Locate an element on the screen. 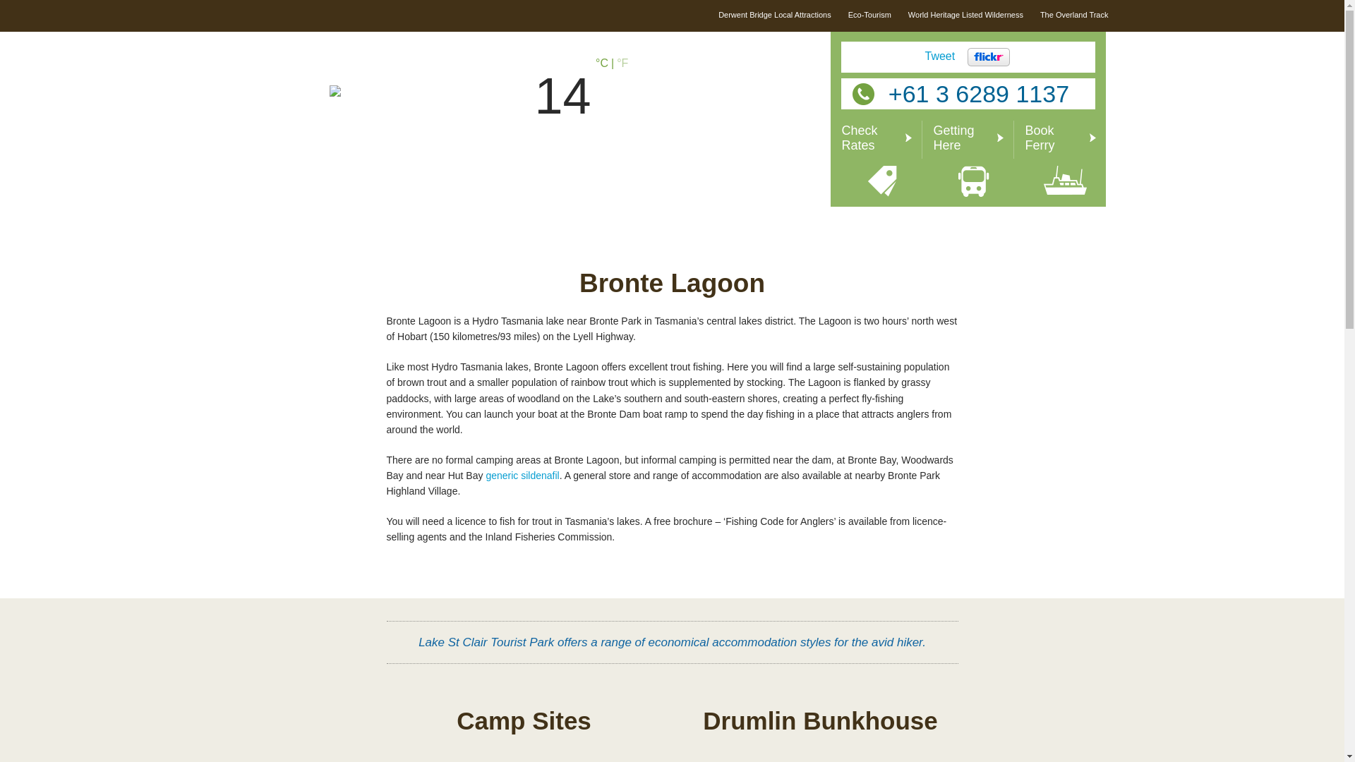 The width and height of the screenshot is (1355, 762). The Overland Track is located at coordinates (1074, 15).